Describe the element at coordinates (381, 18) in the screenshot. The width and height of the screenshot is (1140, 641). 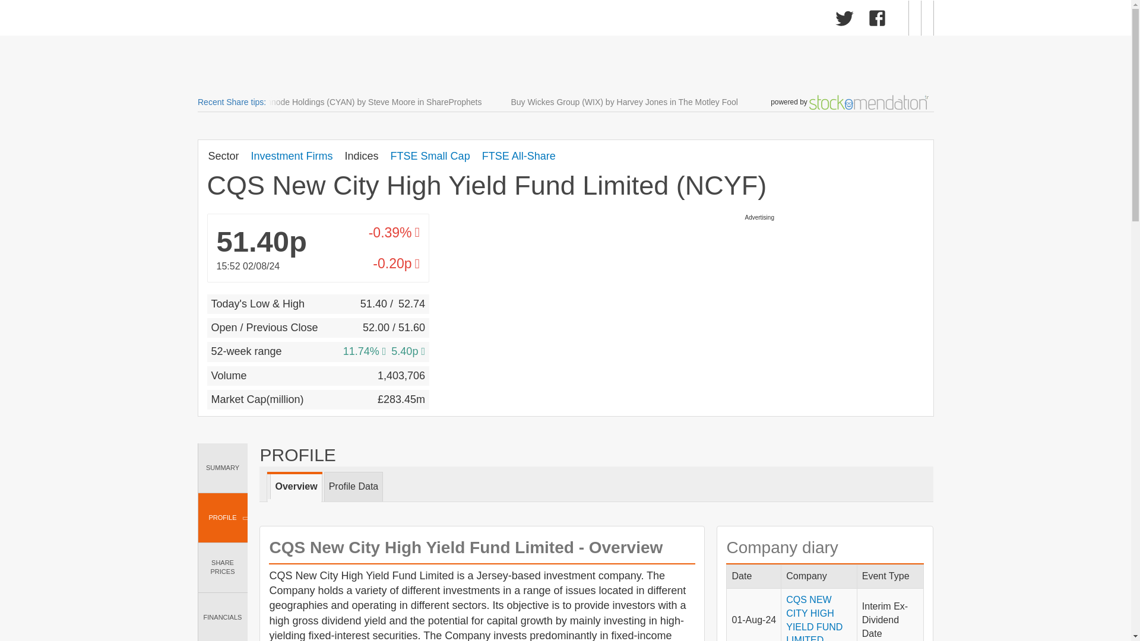
I see `Sharecast` at that location.